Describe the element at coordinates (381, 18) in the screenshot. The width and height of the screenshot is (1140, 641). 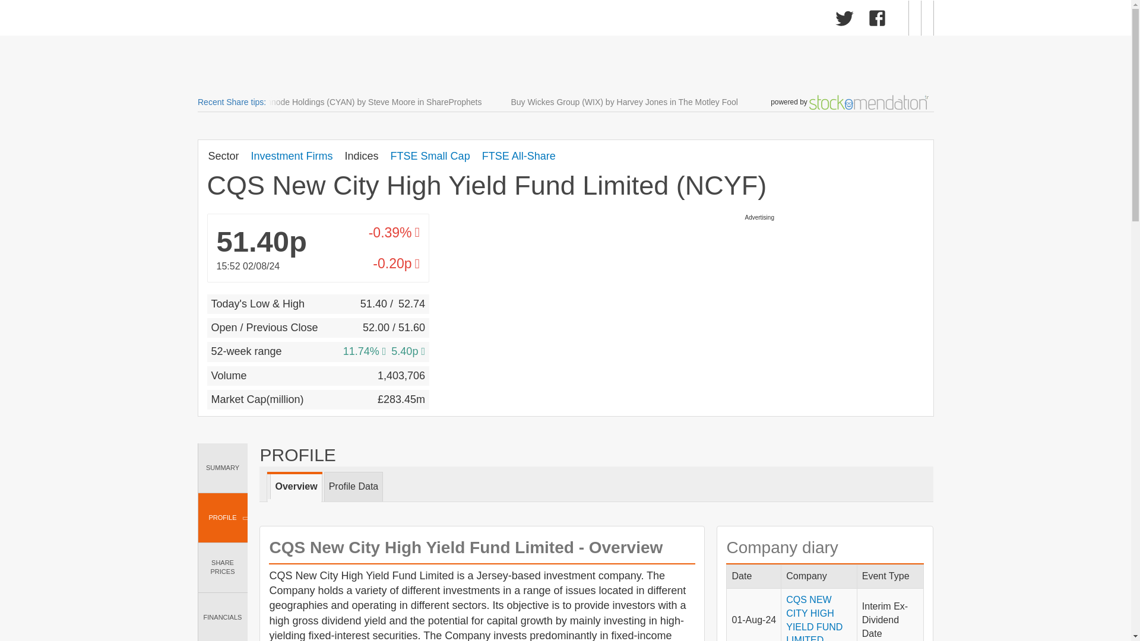
I see `Sharecast` at that location.